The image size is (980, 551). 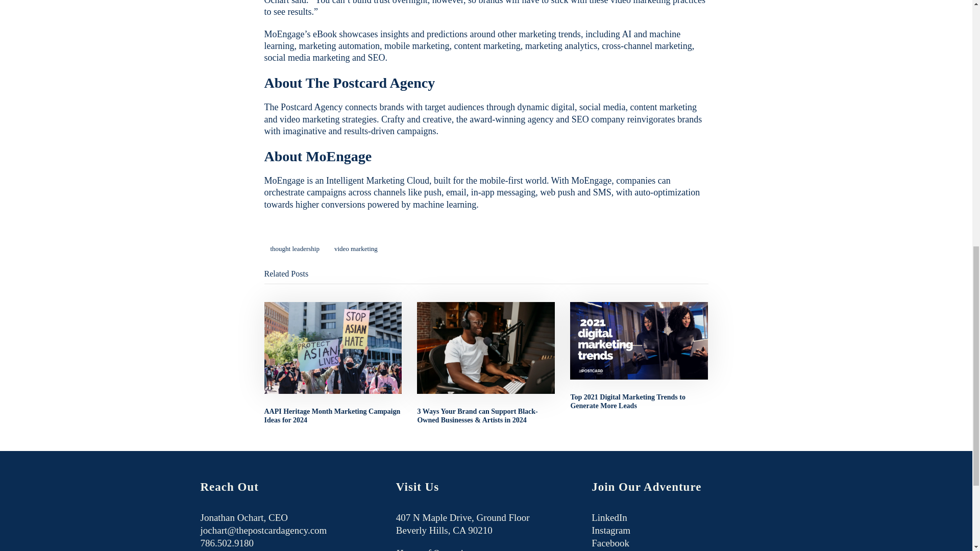 I want to click on video marketing, so click(x=356, y=249).